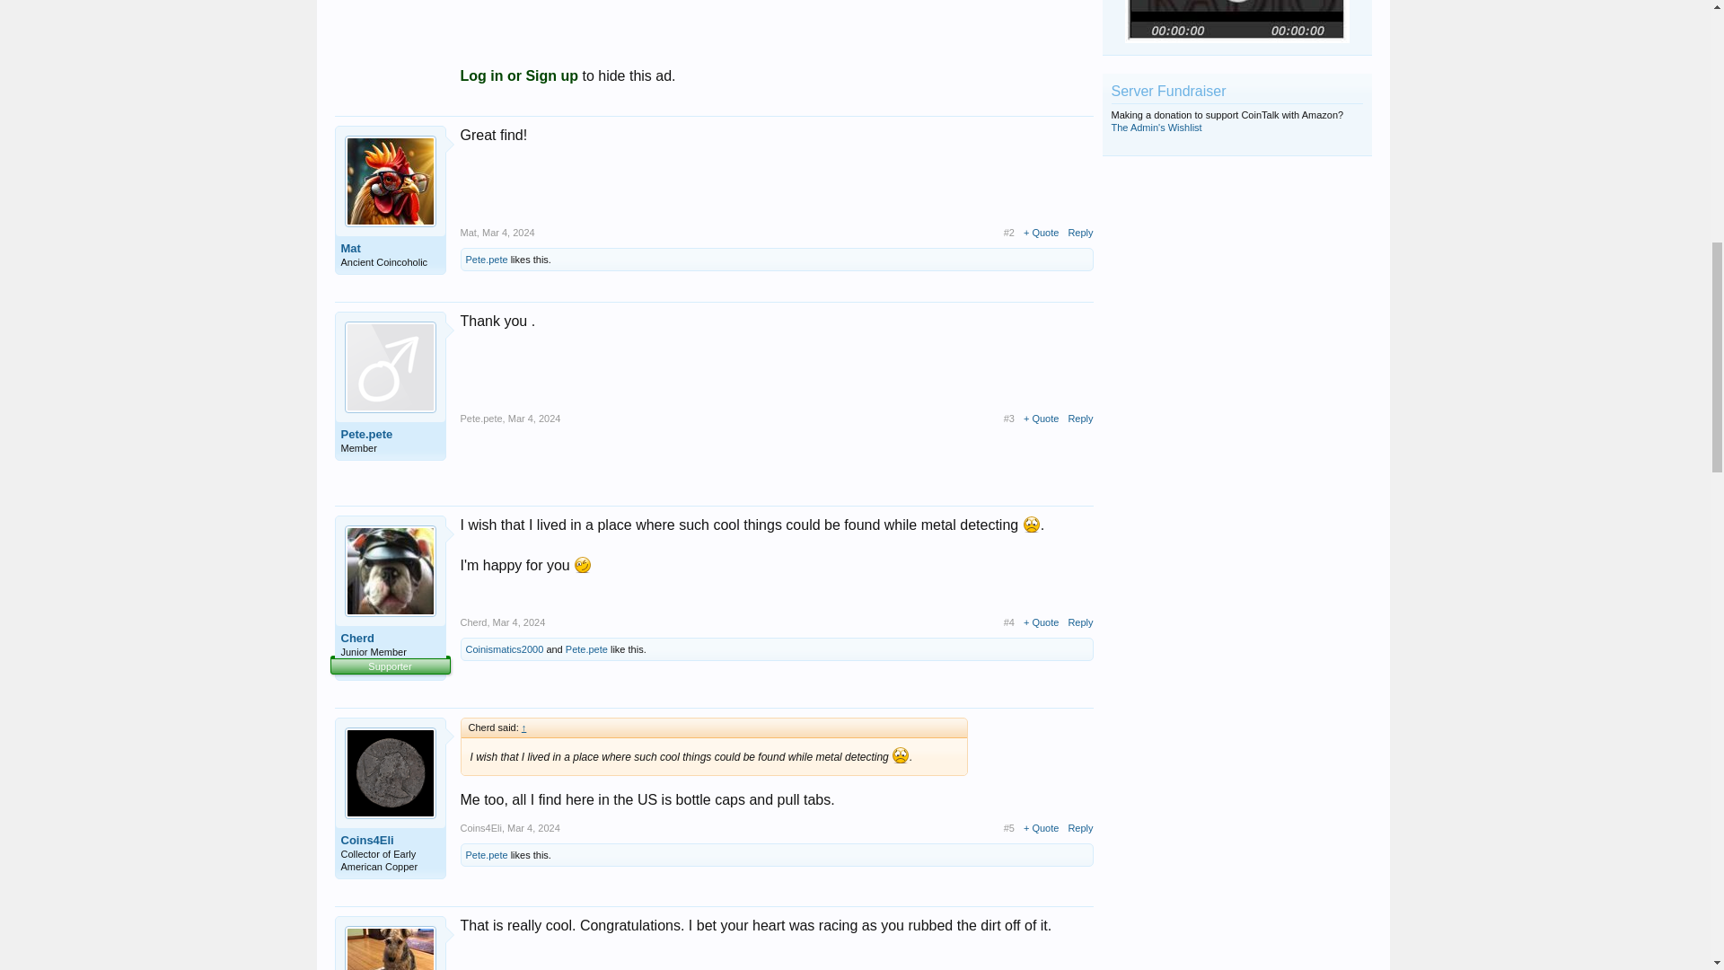 Image resolution: width=1724 pixels, height=970 pixels. What do you see at coordinates (486, 259) in the screenshot?
I see `Pete.pete` at bounding box center [486, 259].